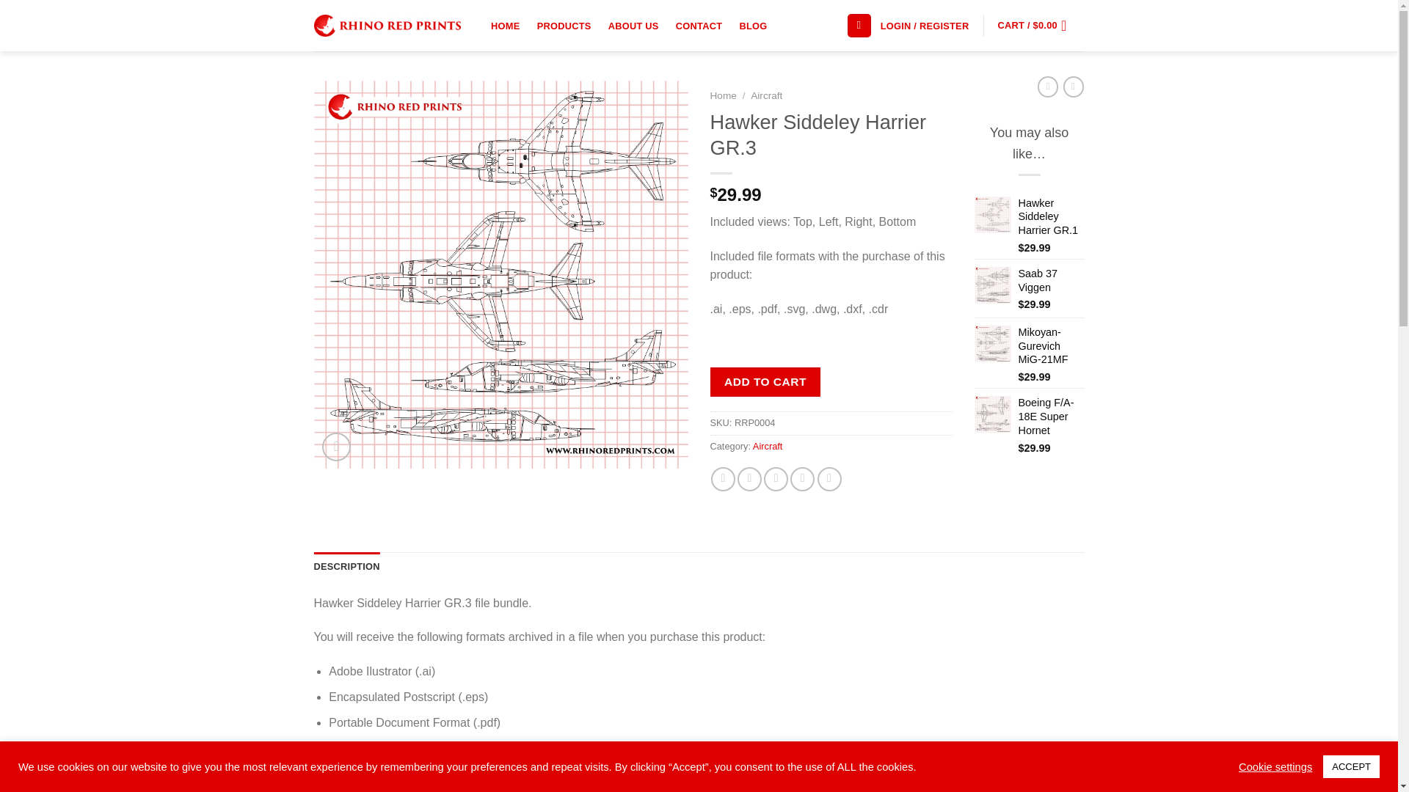 This screenshot has height=792, width=1409. I want to click on ADD TO CART, so click(765, 381).